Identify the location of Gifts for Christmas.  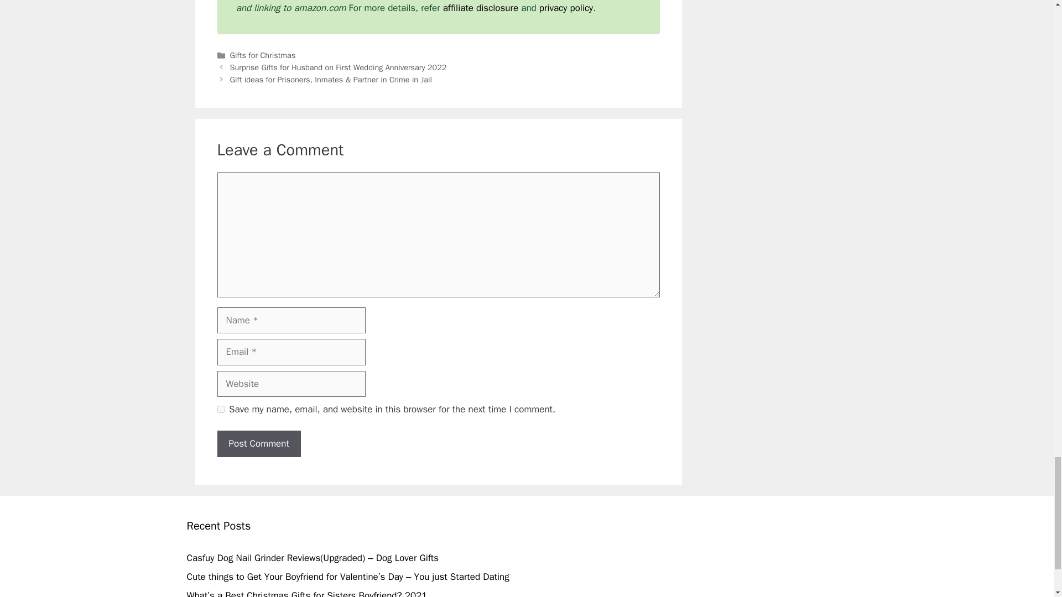
(263, 55).